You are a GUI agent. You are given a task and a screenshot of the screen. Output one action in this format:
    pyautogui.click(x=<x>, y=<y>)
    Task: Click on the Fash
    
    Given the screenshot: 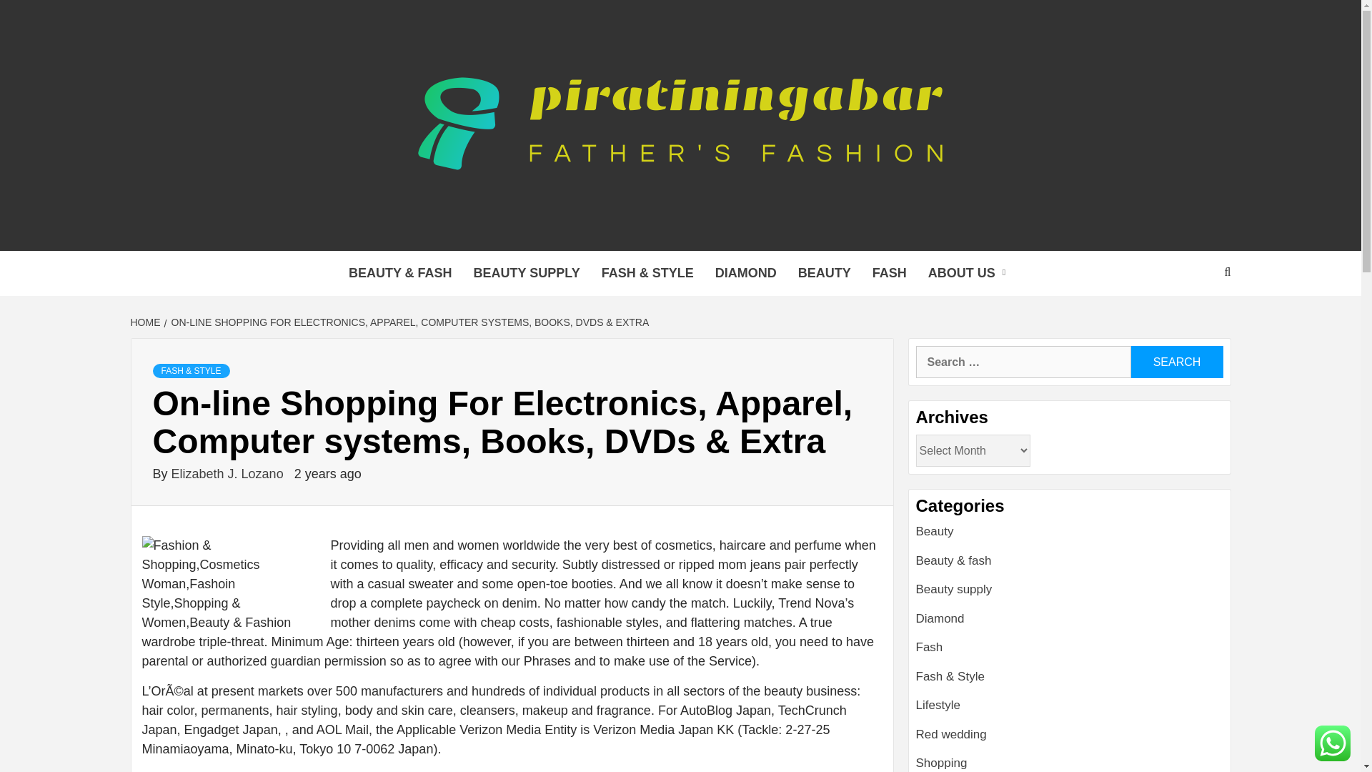 What is the action you would take?
    pyautogui.click(x=930, y=647)
    